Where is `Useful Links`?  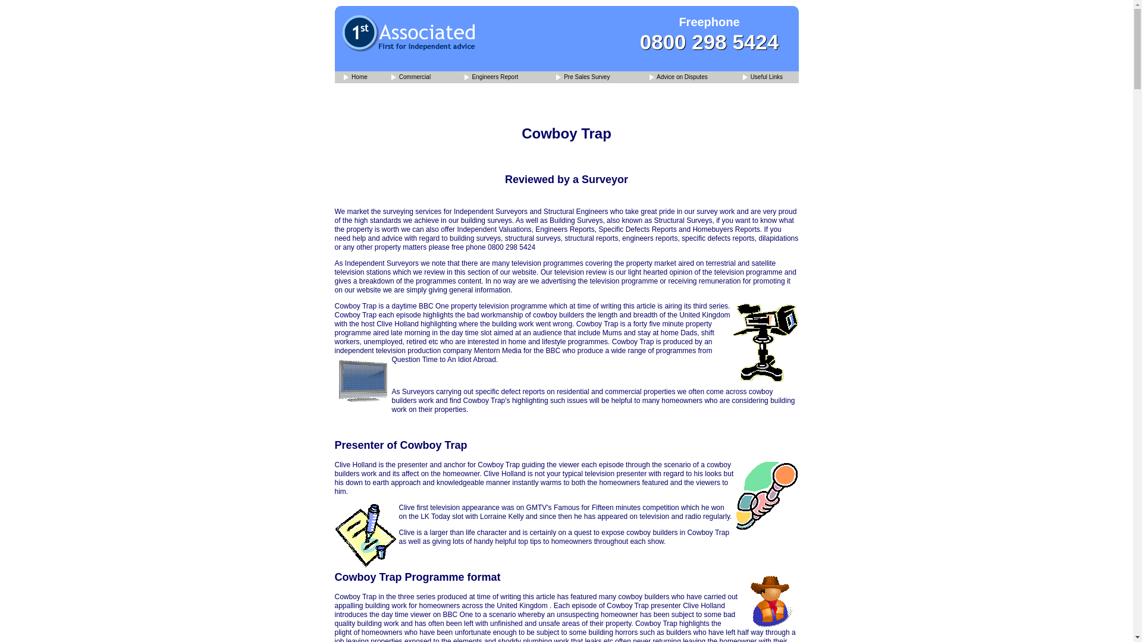 Useful Links is located at coordinates (763, 77).